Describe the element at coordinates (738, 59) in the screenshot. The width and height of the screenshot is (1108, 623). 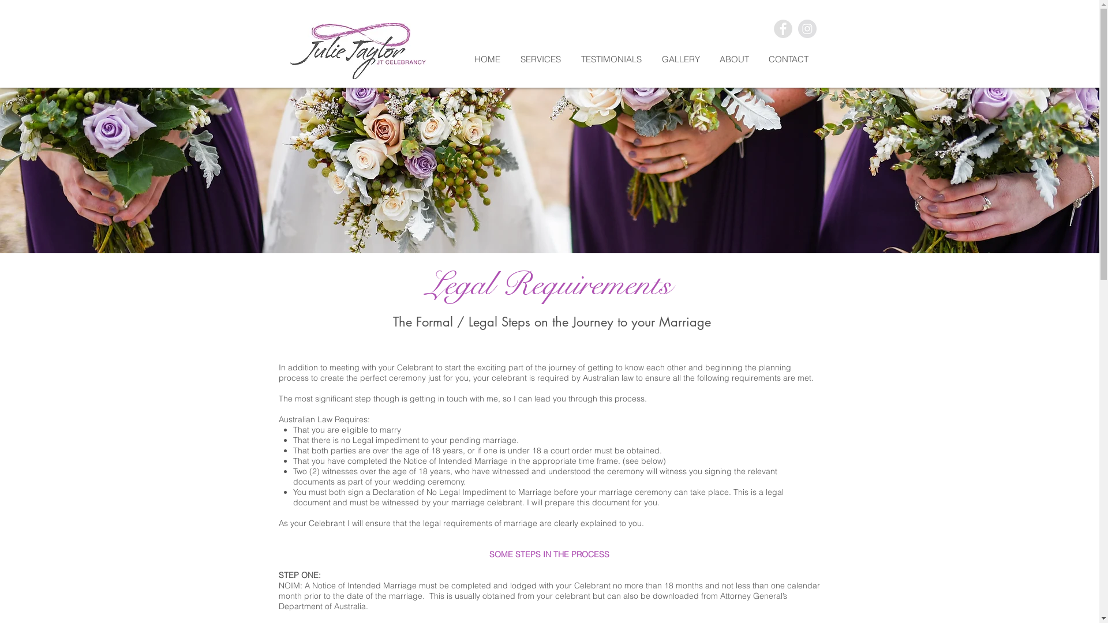
I see `ABOUT` at that location.